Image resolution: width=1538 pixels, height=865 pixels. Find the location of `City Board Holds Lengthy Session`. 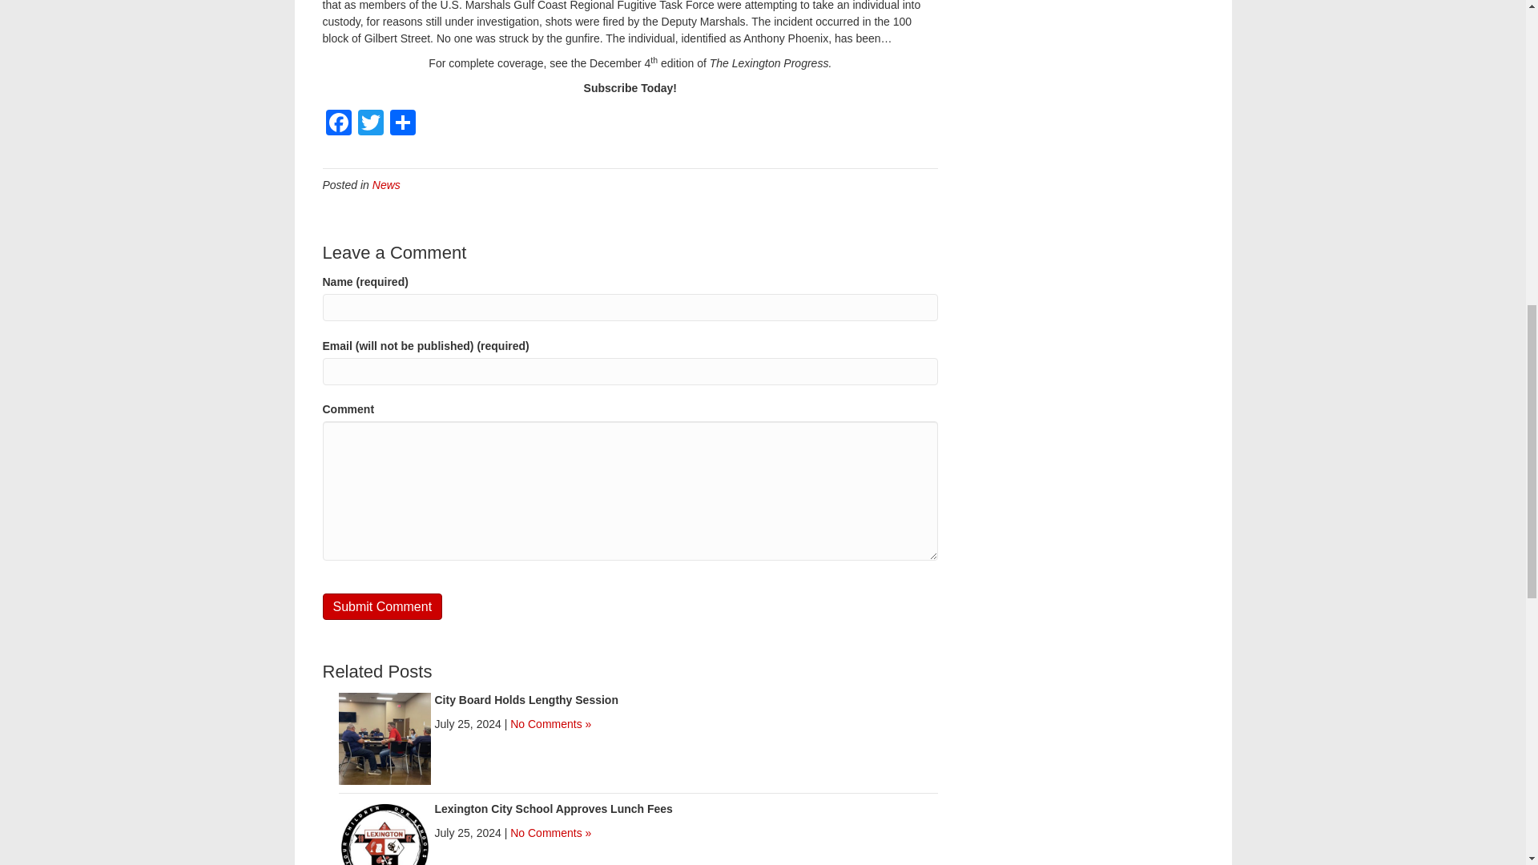

City Board Holds Lengthy Session is located at coordinates (525, 700).